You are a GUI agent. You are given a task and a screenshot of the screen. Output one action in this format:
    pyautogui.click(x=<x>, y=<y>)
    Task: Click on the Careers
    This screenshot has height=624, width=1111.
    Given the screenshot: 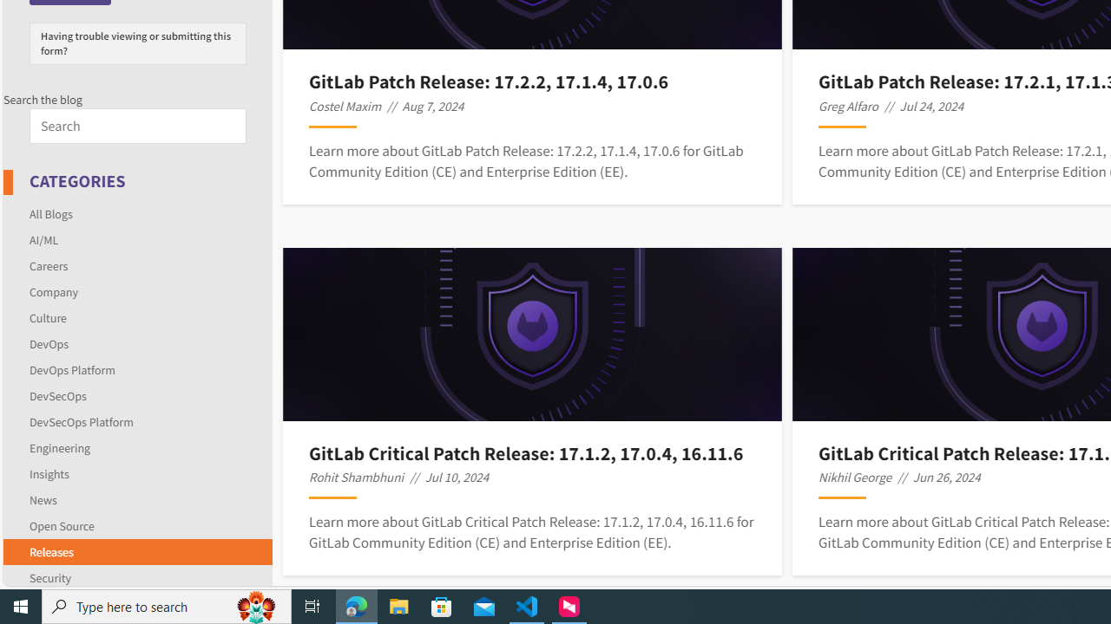 What is the action you would take?
    pyautogui.click(x=137, y=265)
    